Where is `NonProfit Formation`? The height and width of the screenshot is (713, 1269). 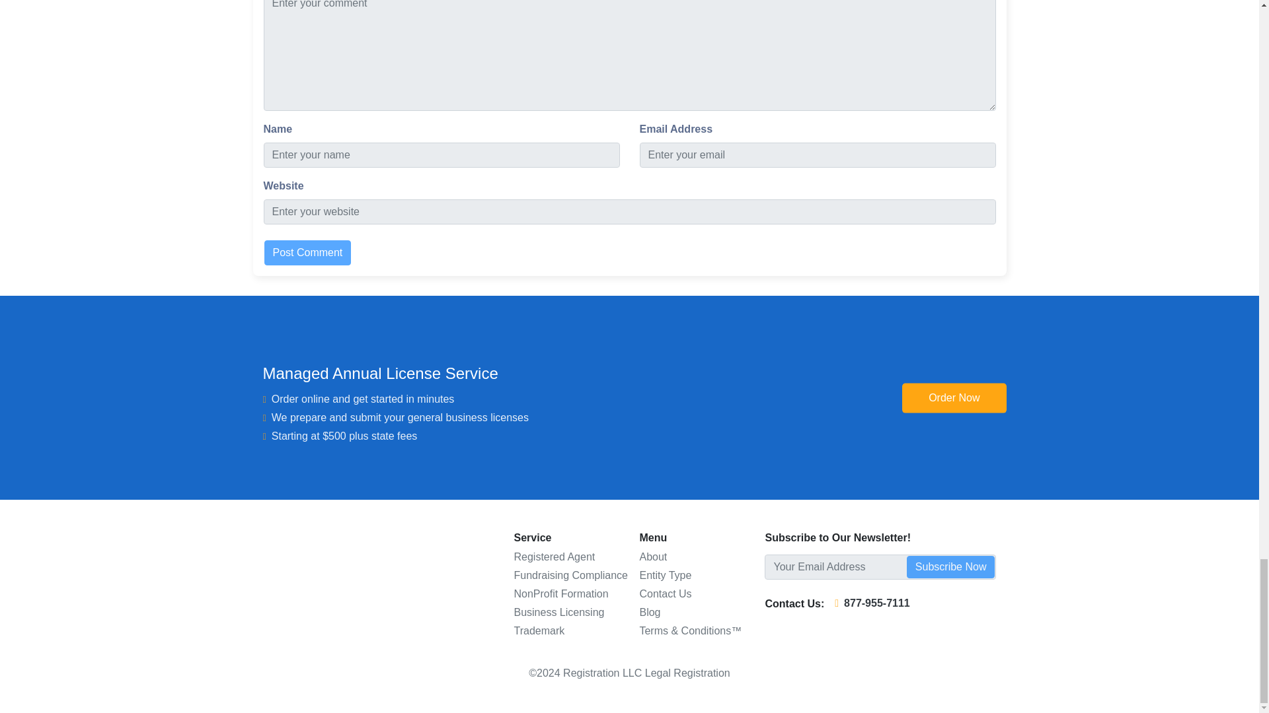
NonProfit Formation is located at coordinates (560, 594).